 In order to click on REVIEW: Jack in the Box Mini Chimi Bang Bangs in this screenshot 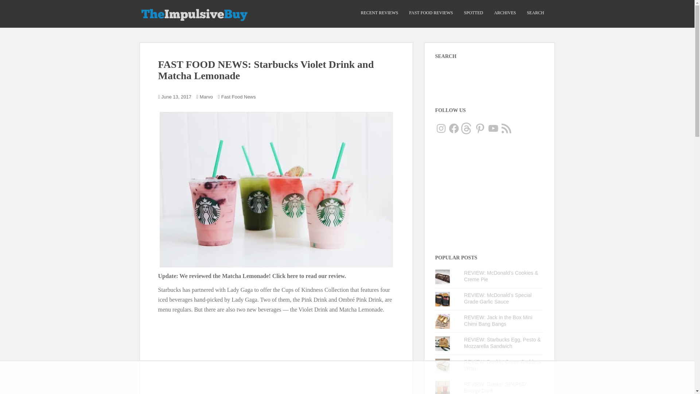, I will do `click(498, 320)`.